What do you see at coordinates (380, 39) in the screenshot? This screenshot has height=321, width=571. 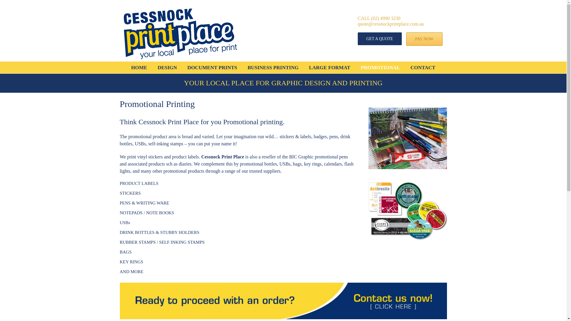 I see `GET A QUOTE` at bounding box center [380, 39].